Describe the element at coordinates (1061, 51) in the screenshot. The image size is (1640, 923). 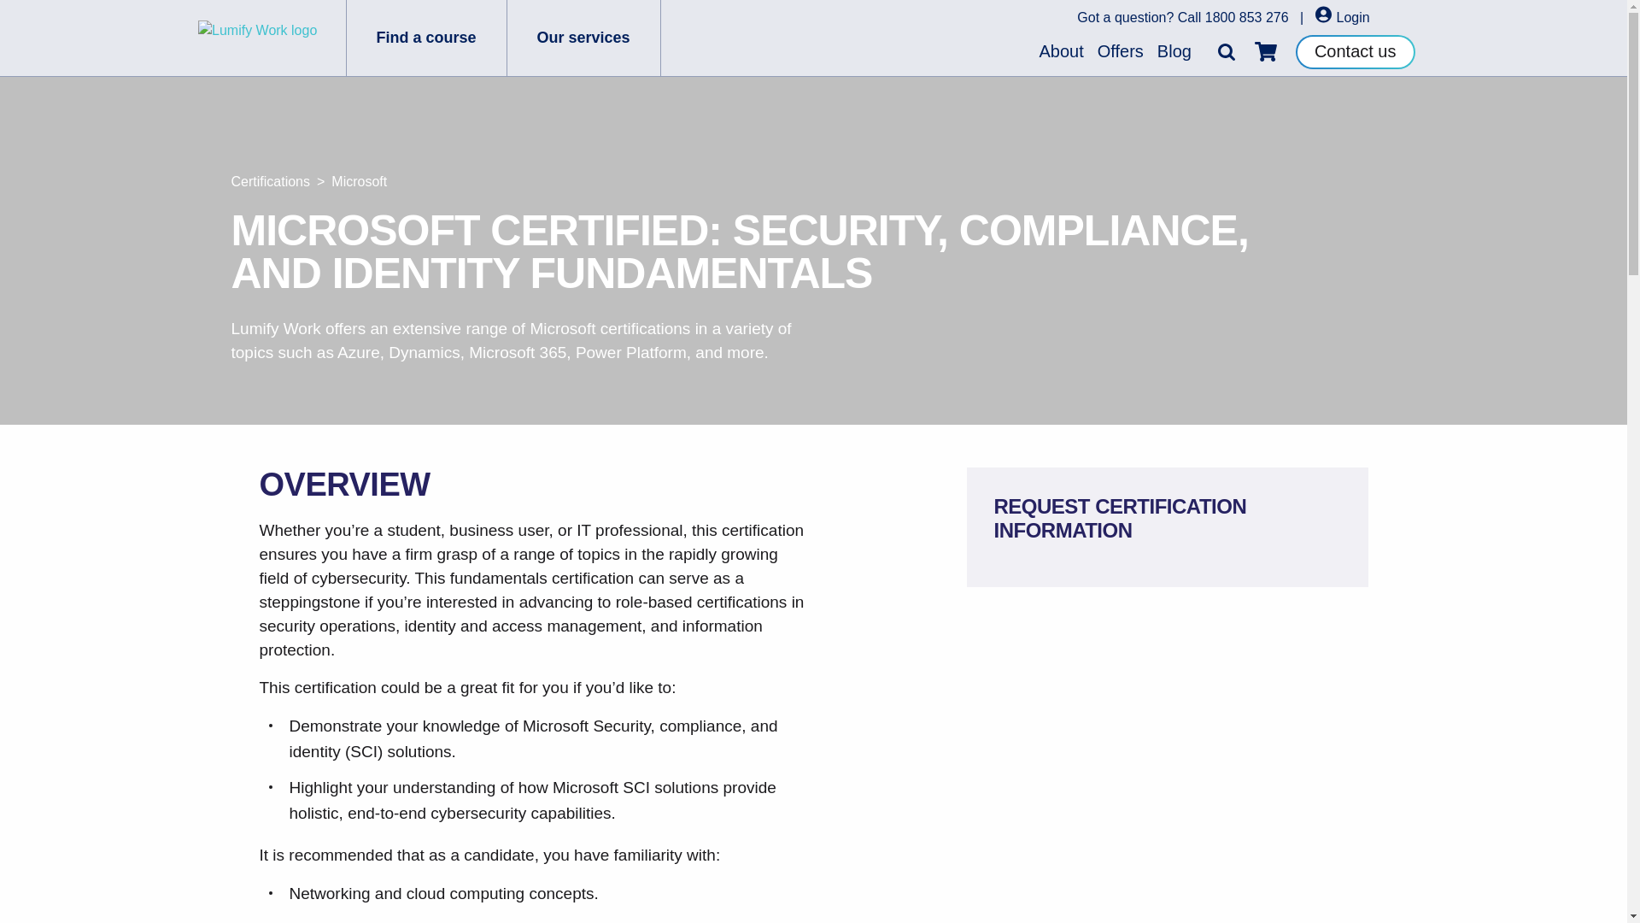
I see `About` at that location.